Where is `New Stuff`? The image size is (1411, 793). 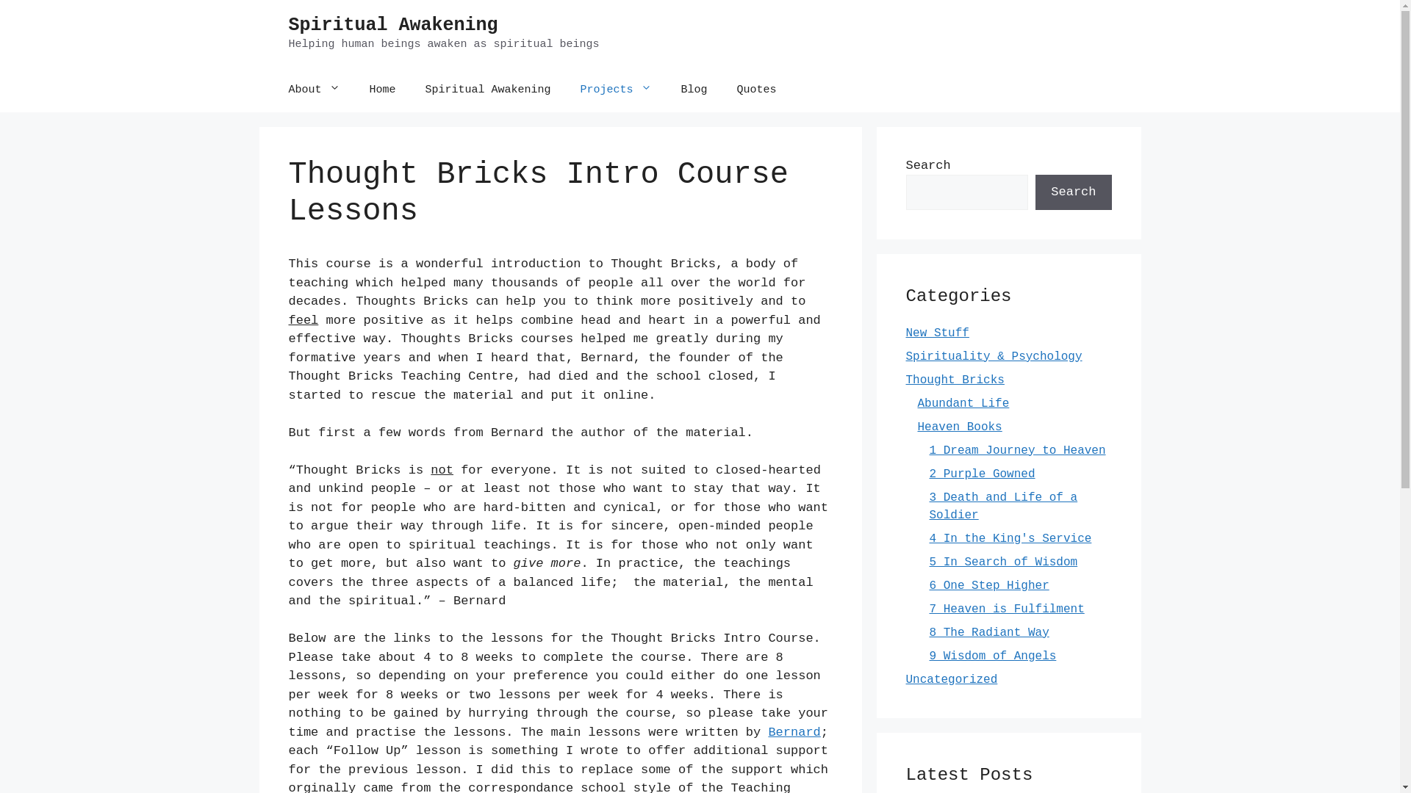
New Stuff is located at coordinates (937, 333).